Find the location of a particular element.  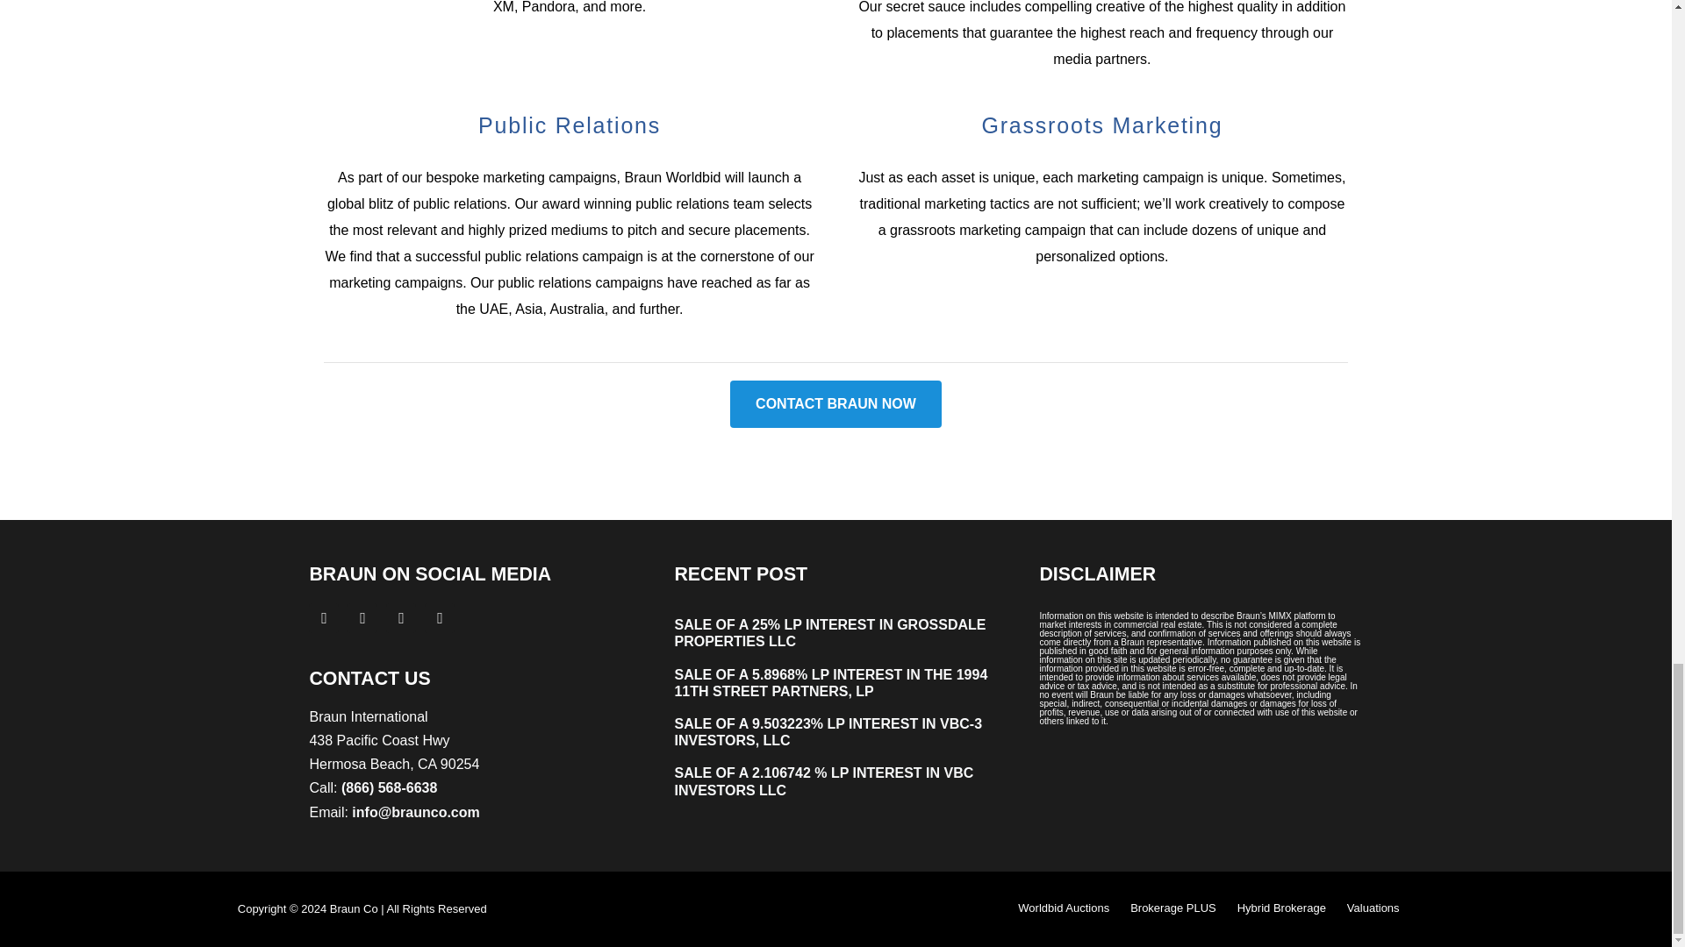

Hybrid Brokerage is located at coordinates (1281, 909).